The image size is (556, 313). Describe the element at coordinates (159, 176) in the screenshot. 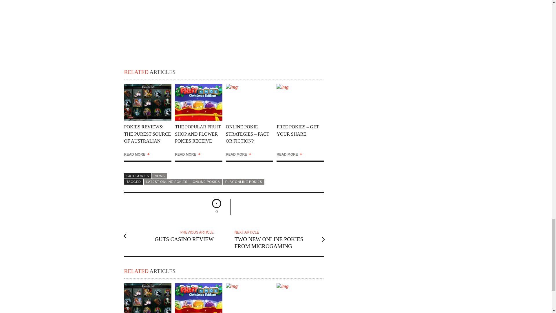

I see `View all posts in News` at that location.